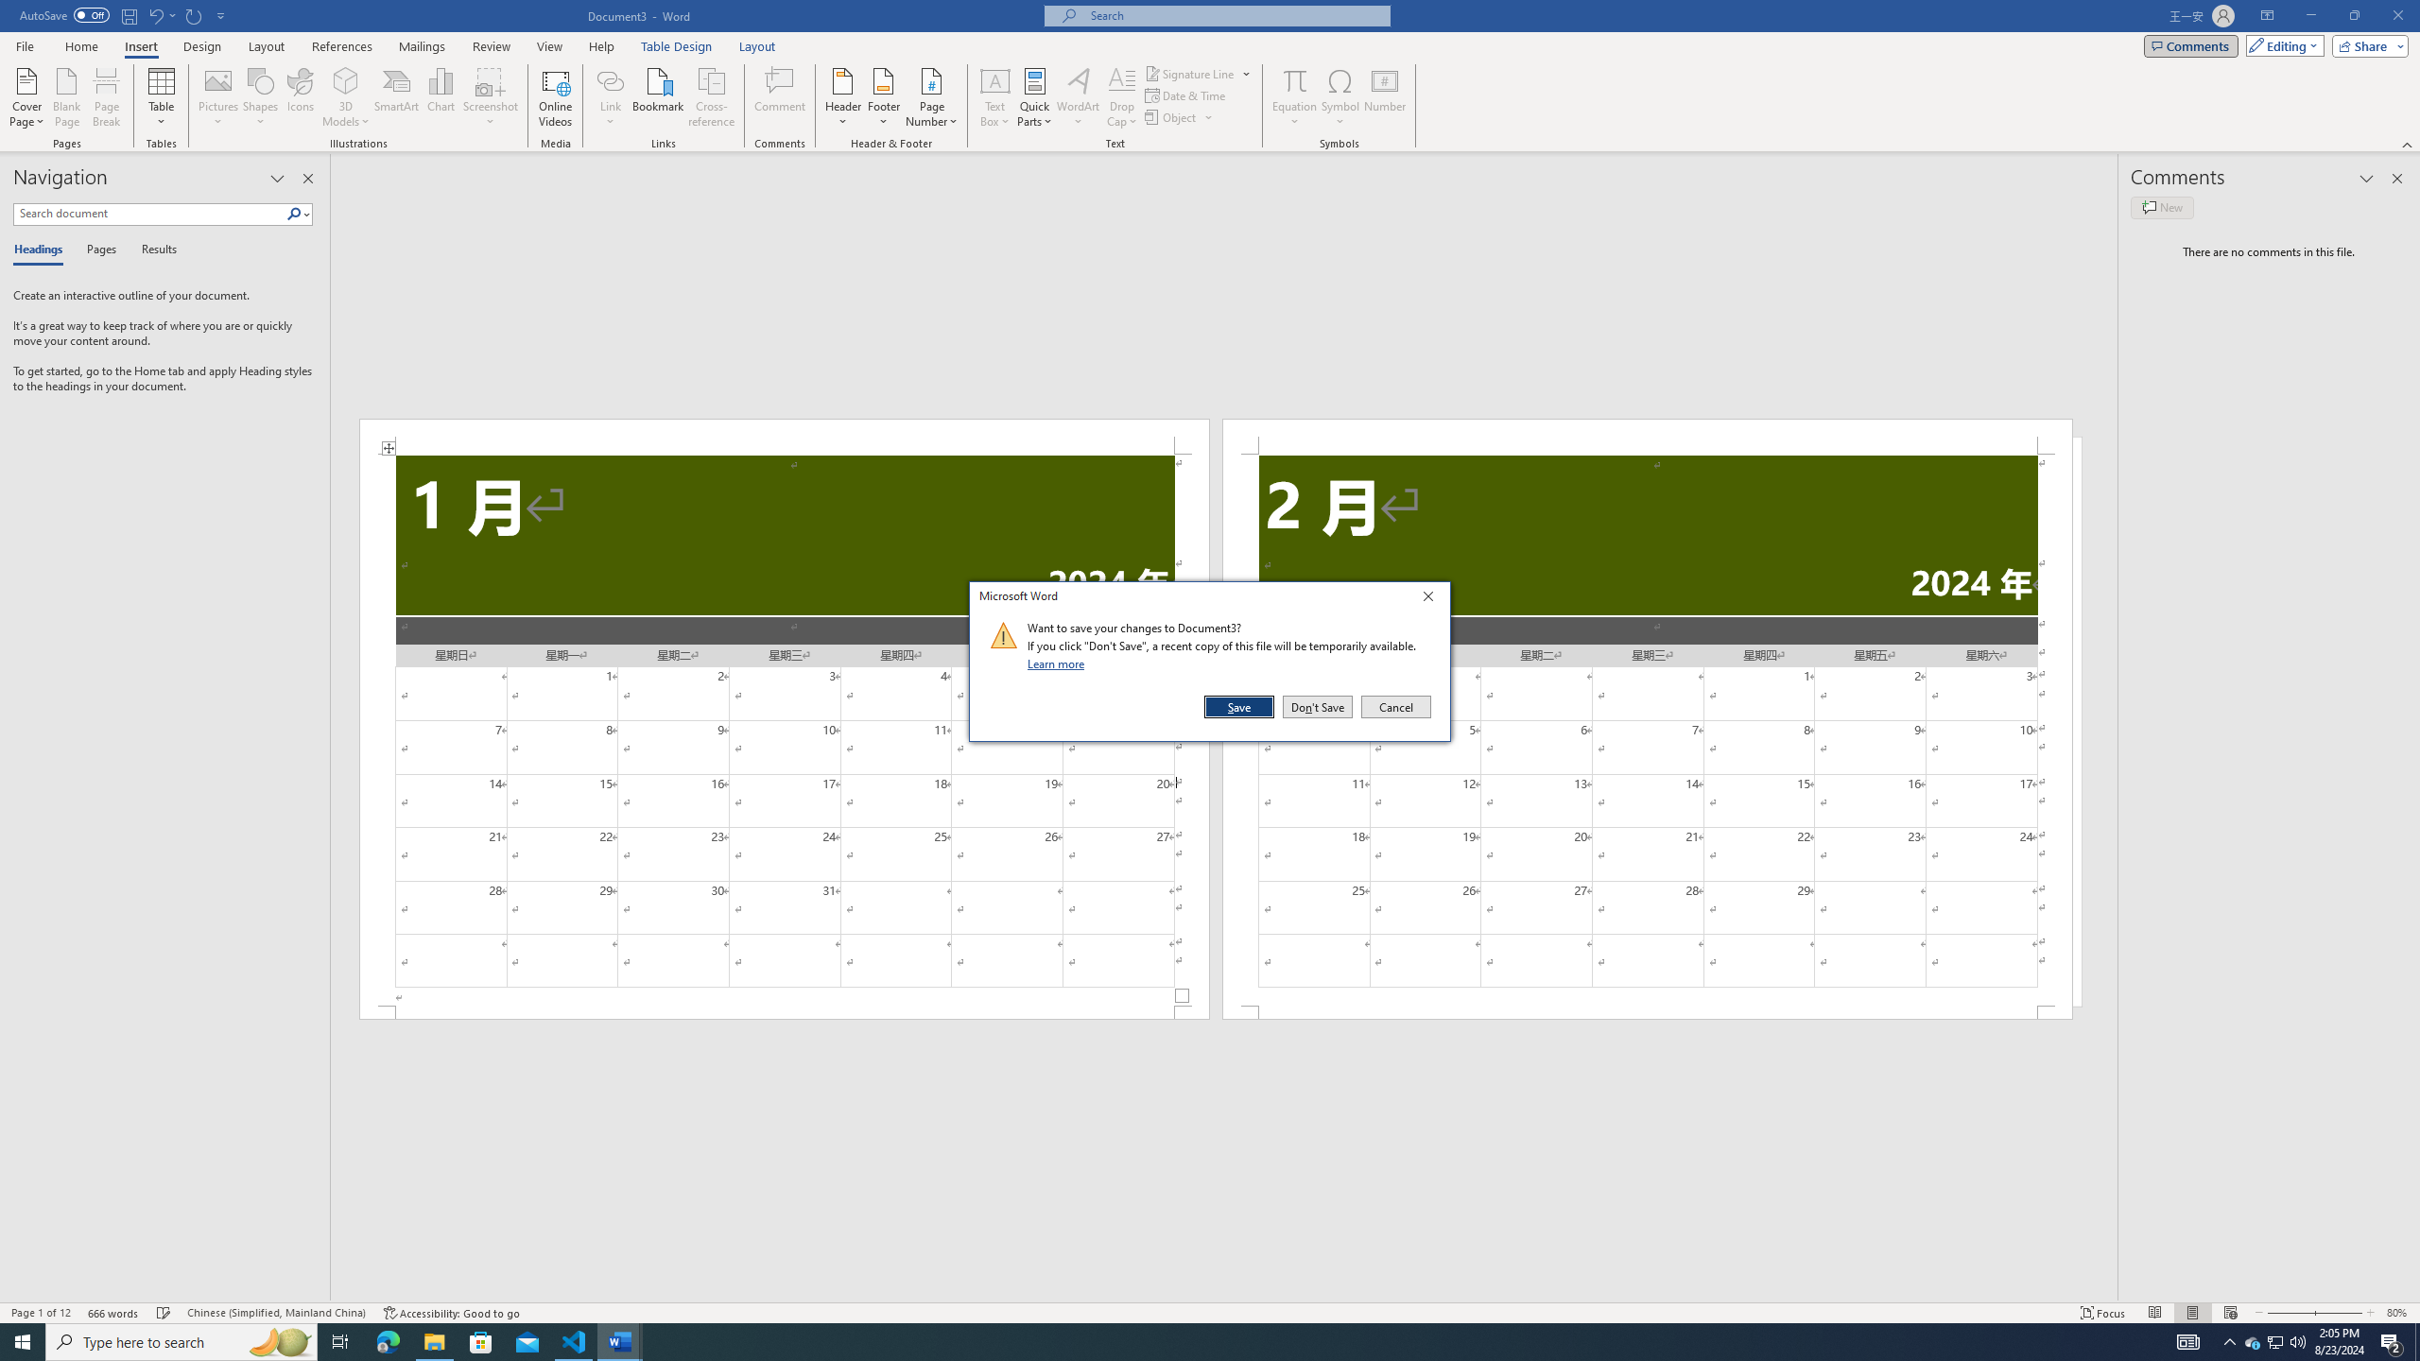  What do you see at coordinates (27, 97) in the screenshot?
I see `Cover Page` at bounding box center [27, 97].